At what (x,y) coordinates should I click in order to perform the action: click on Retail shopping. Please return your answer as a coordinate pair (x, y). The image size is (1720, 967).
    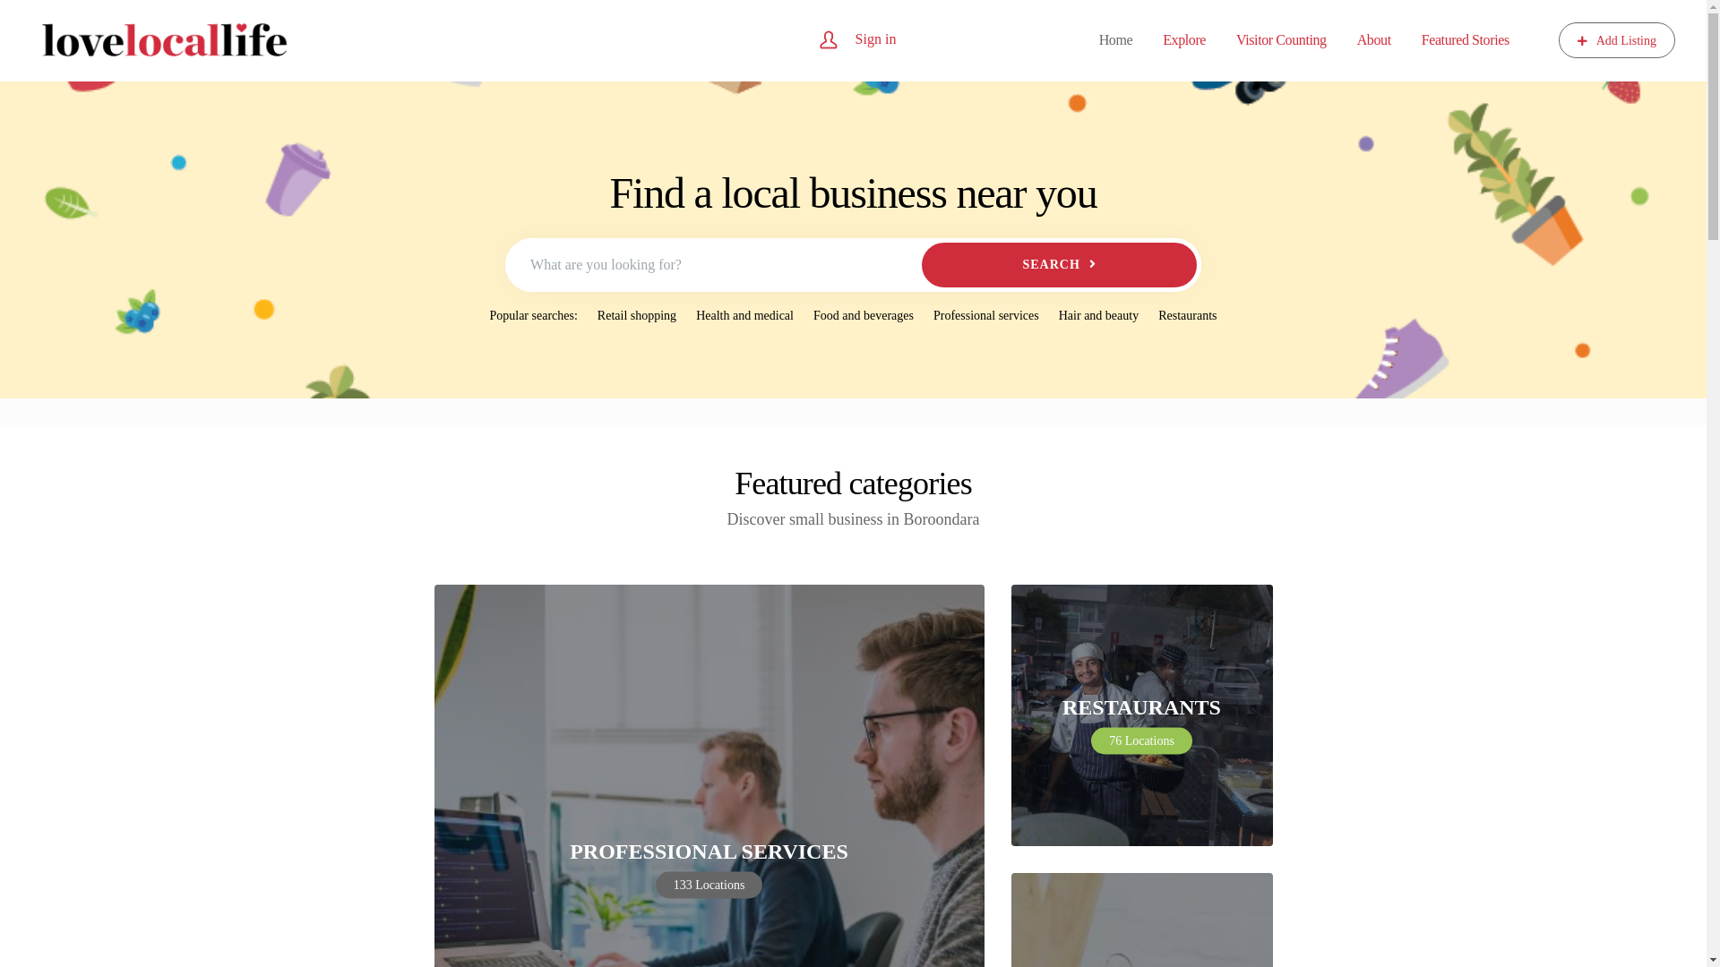
    Looking at the image, I should click on (637, 316).